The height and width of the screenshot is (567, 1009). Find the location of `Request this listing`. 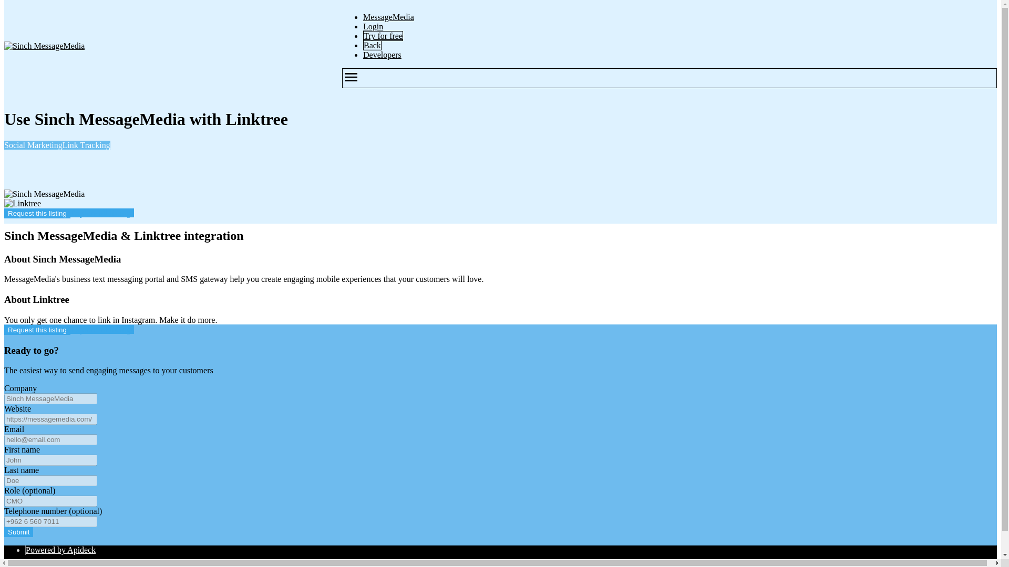

Request this listing is located at coordinates (37, 330).